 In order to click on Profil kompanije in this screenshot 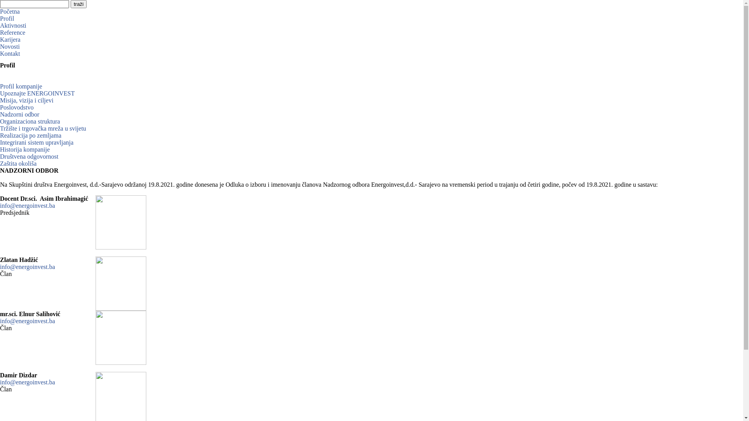, I will do `click(21, 87)`.